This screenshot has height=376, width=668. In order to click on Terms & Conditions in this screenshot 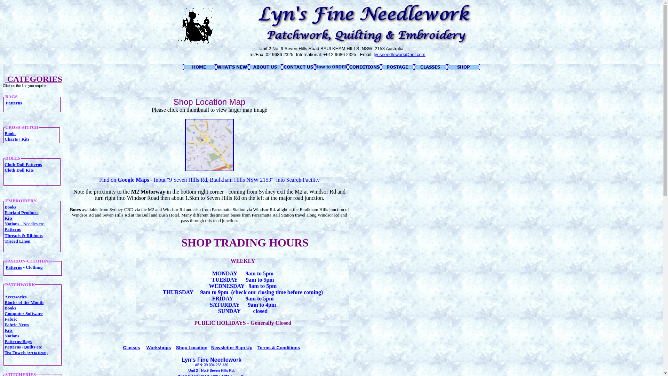, I will do `click(279, 347)`.